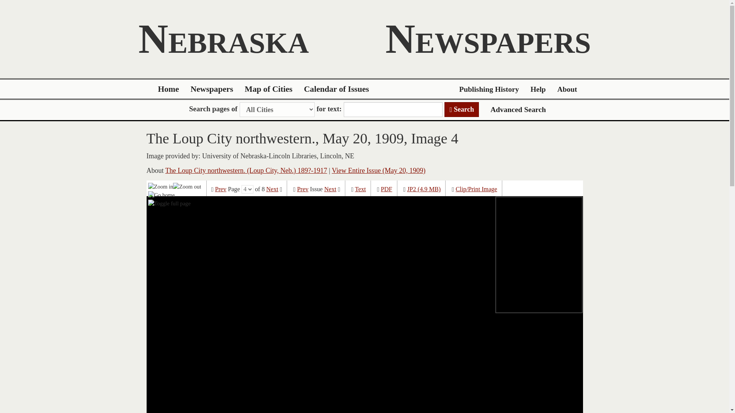 The height and width of the screenshot is (413, 735). I want to click on Help, so click(538, 89).